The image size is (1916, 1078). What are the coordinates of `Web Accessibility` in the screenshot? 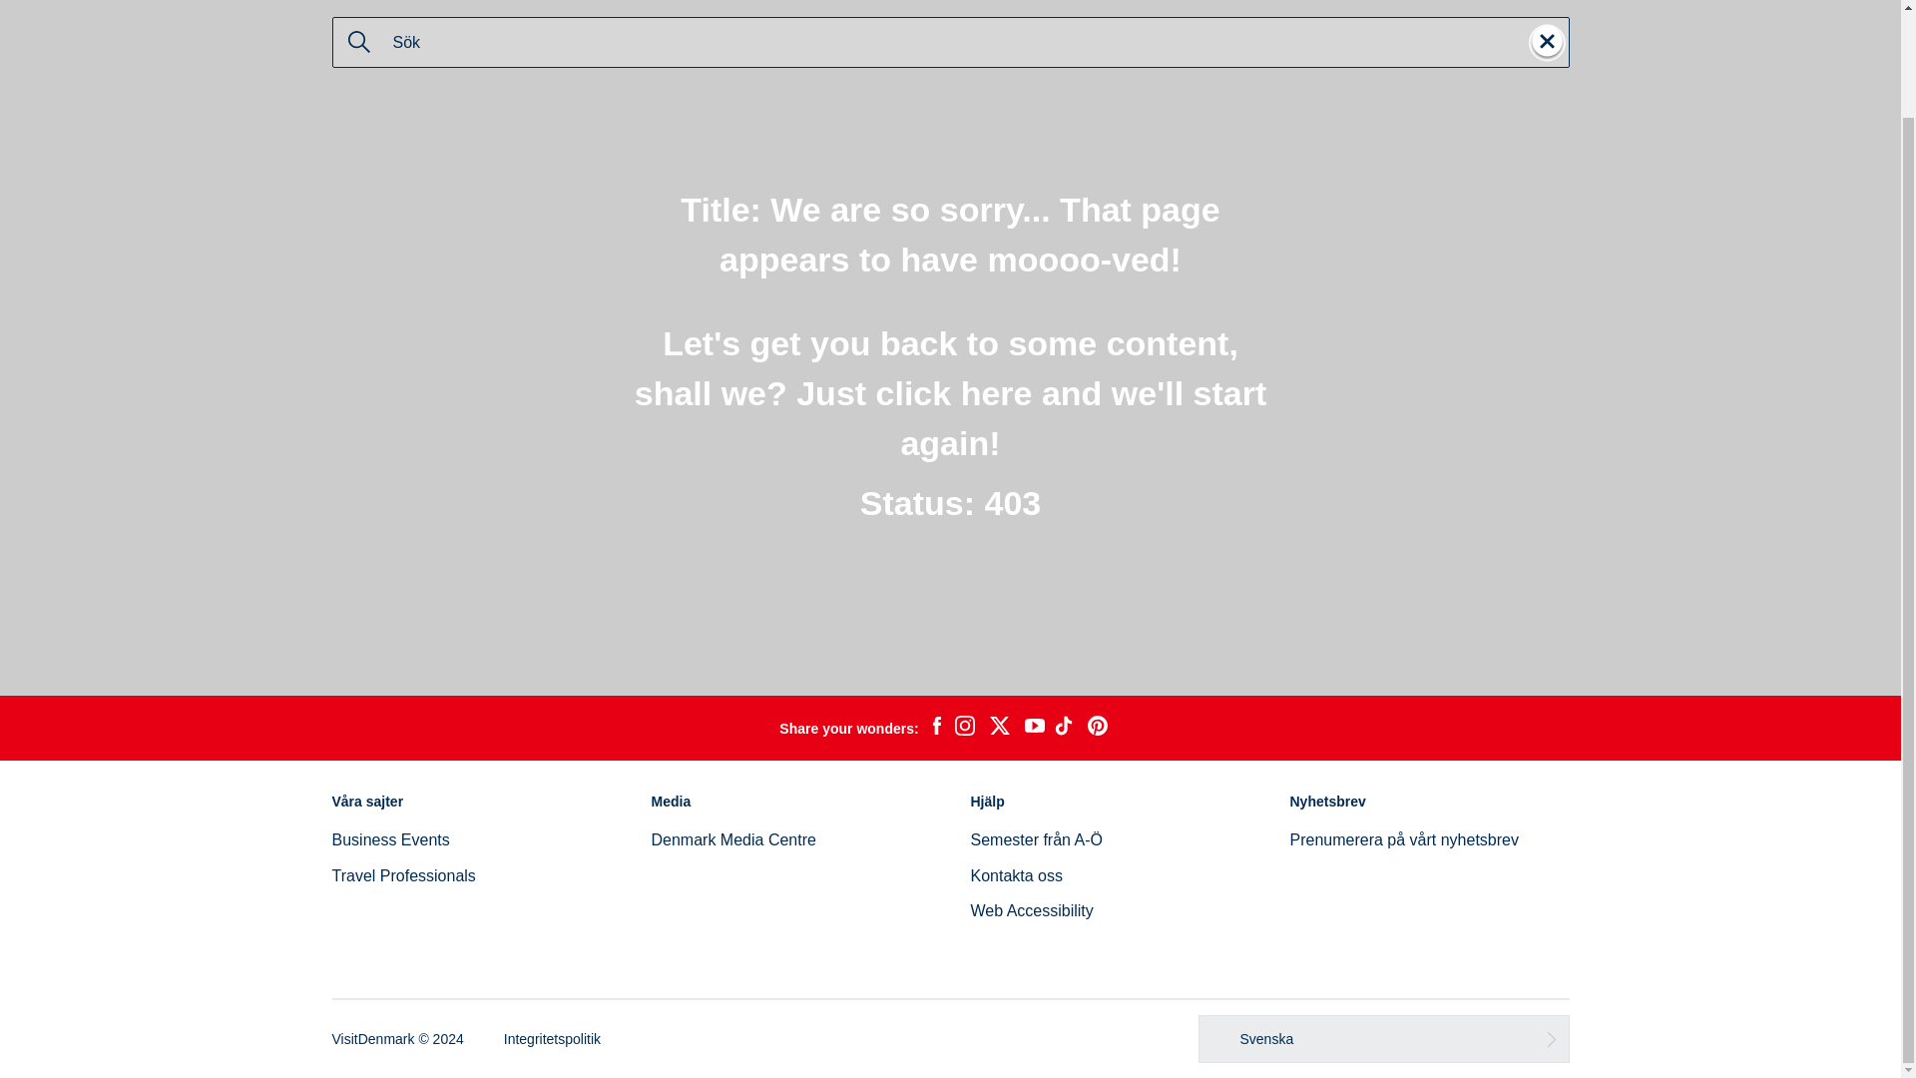 It's located at (1030, 910).